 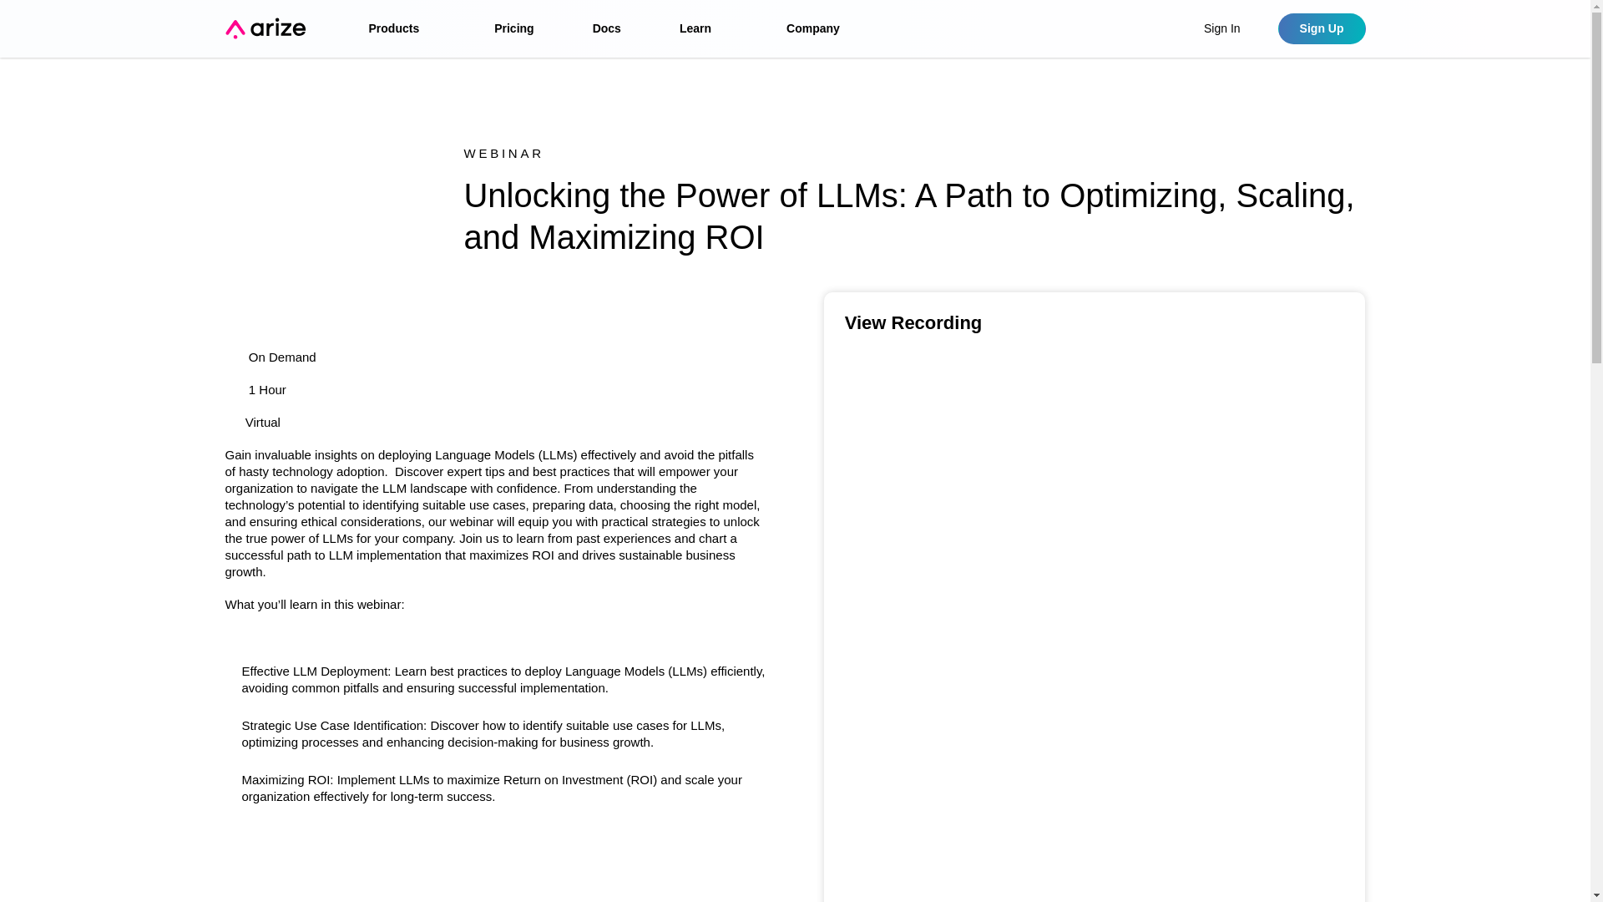 What do you see at coordinates (1222, 28) in the screenshot?
I see `Sign In` at bounding box center [1222, 28].